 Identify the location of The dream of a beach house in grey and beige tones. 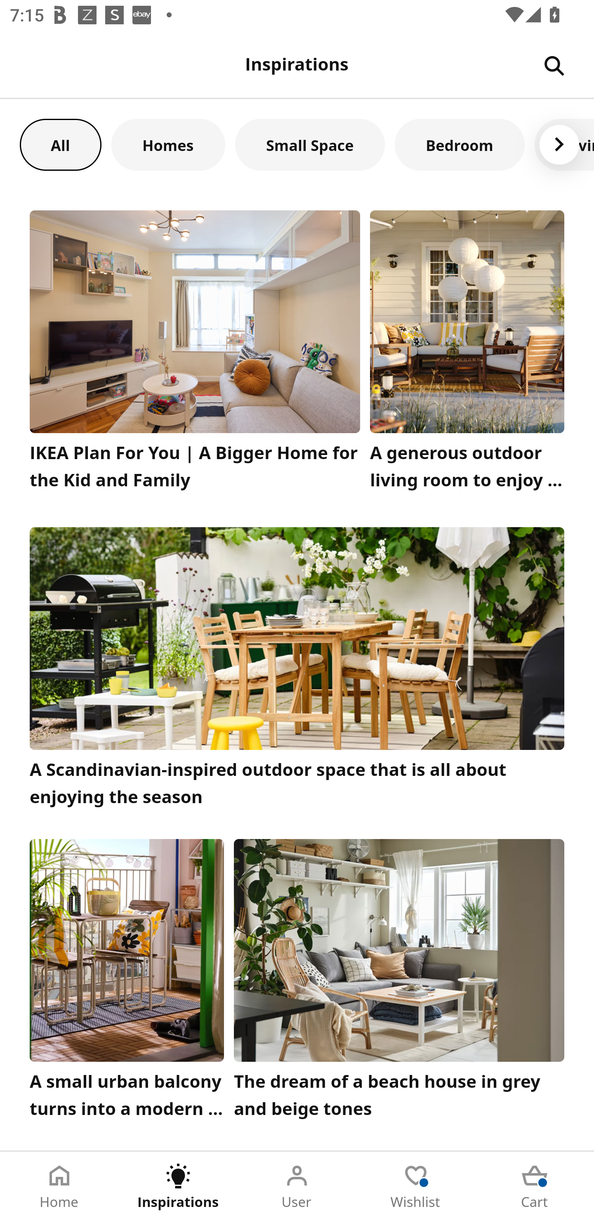
(399, 982).